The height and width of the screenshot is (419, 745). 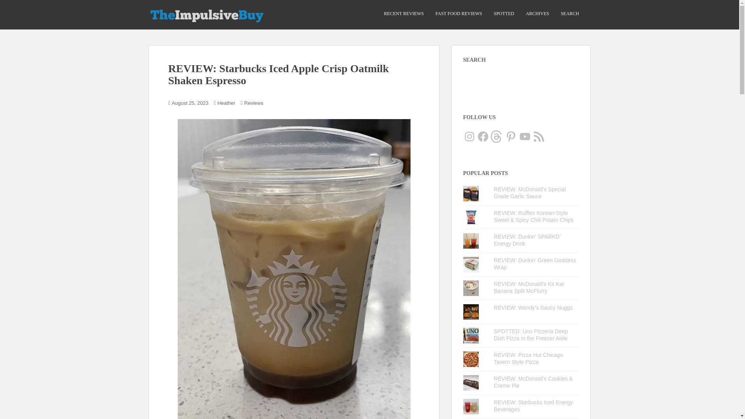 I want to click on SPOTTED, so click(x=504, y=14).